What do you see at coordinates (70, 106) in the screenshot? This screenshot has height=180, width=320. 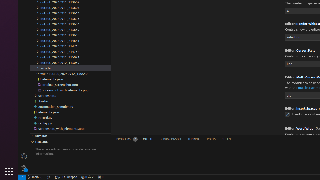 I see `automation_sampler.py` at bounding box center [70, 106].